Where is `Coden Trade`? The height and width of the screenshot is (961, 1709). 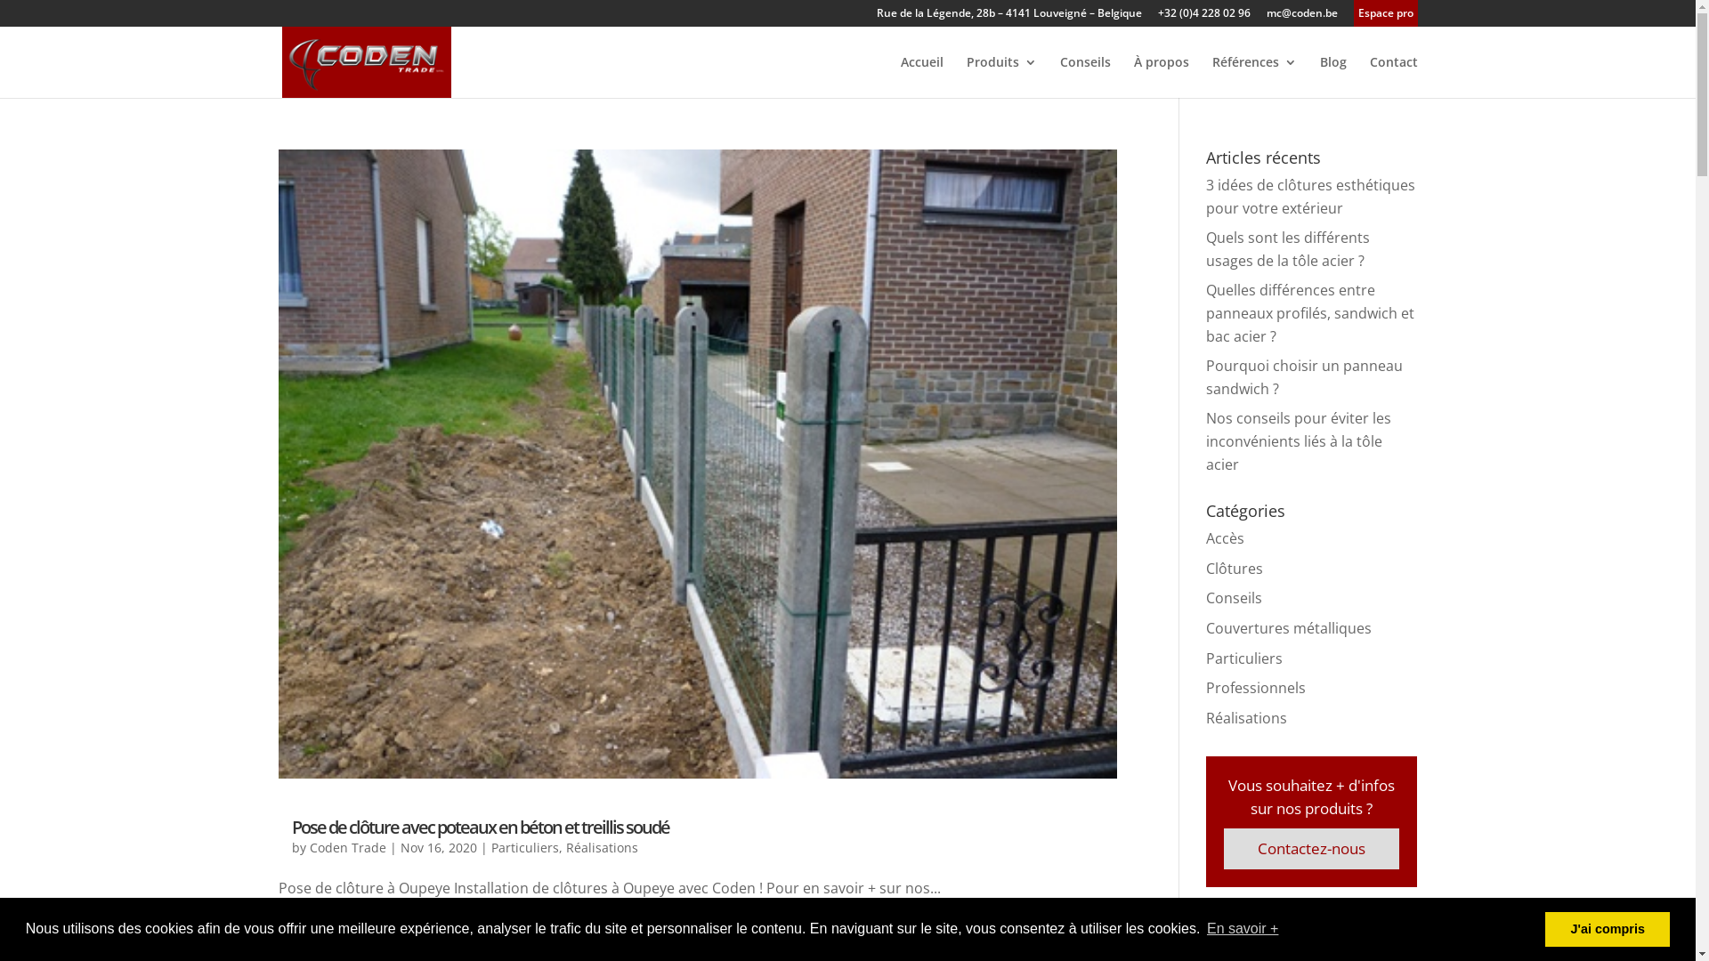
Coden Trade is located at coordinates (348, 847).